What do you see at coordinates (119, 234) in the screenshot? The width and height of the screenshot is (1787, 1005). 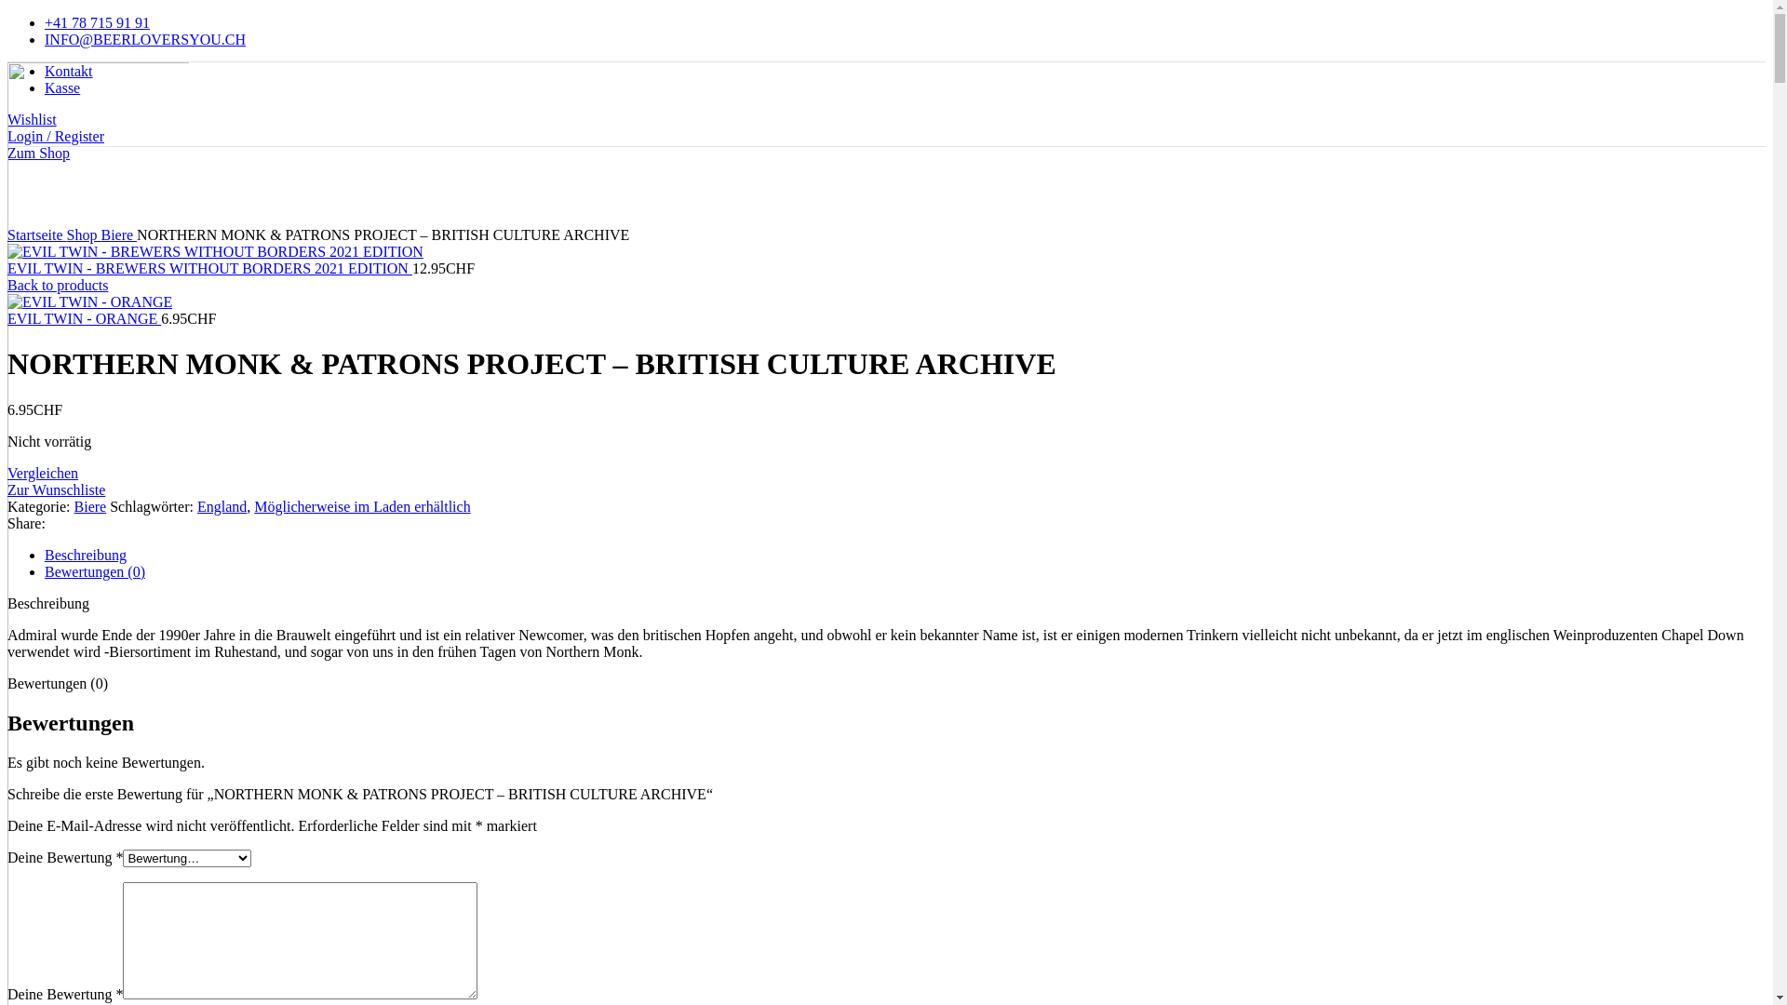 I see `Biere` at bounding box center [119, 234].